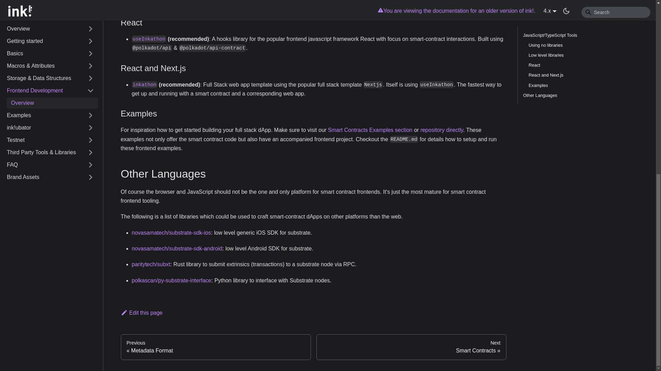  What do you see at coordinates (144, 85) in the screenshot?
I see `inkathon` at bounding box center [144, 85].